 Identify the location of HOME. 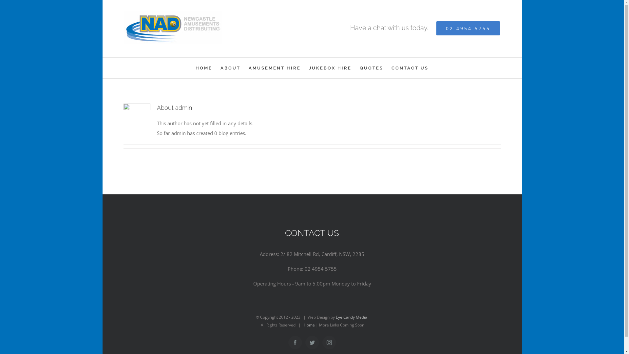
(204, 68).